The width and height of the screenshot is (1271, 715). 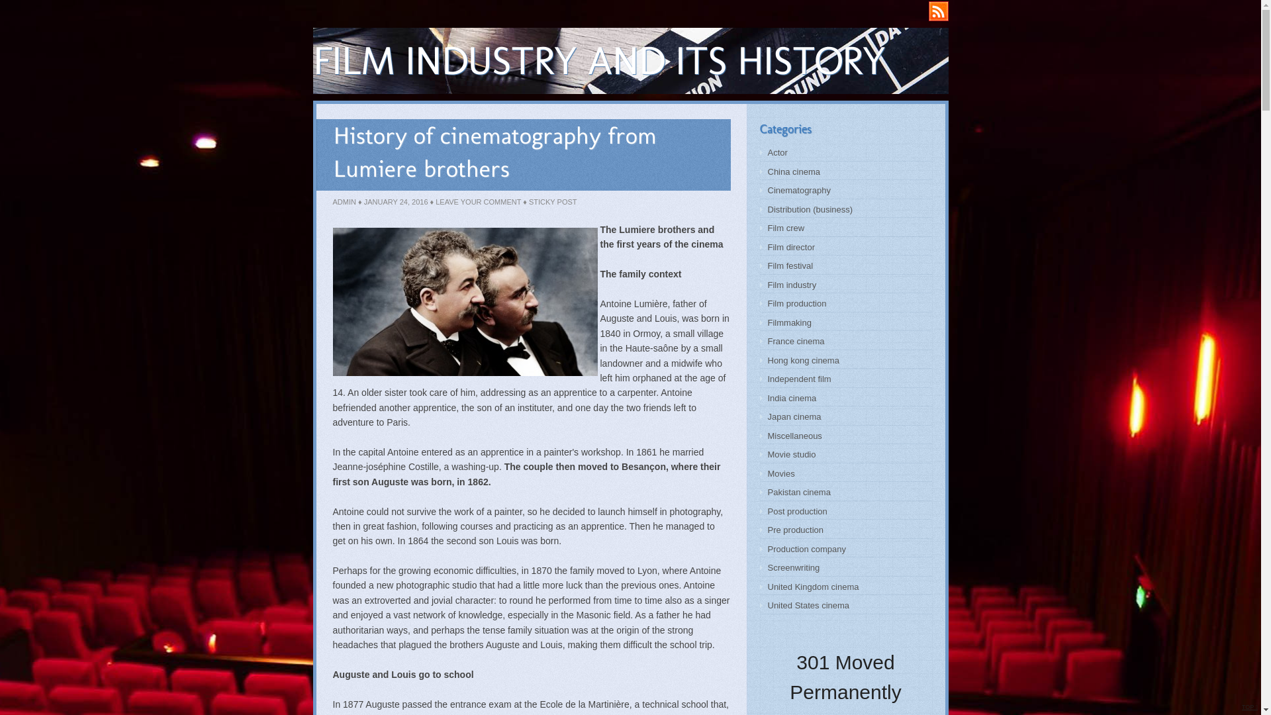 What do you see at coordinates (790, 323) in the screenshot?
I see `Filmmaking` at bounding box center [790, 323].